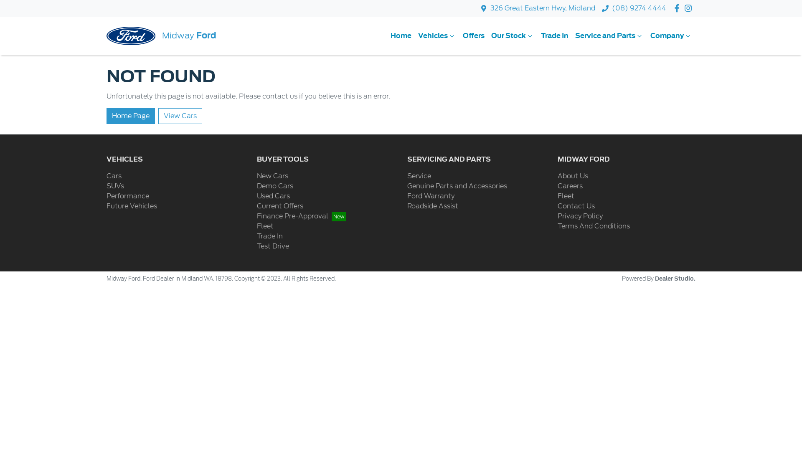 The height and width of the screenshot is (451, 802). I want to click on Current Offers, so click(280, 206).